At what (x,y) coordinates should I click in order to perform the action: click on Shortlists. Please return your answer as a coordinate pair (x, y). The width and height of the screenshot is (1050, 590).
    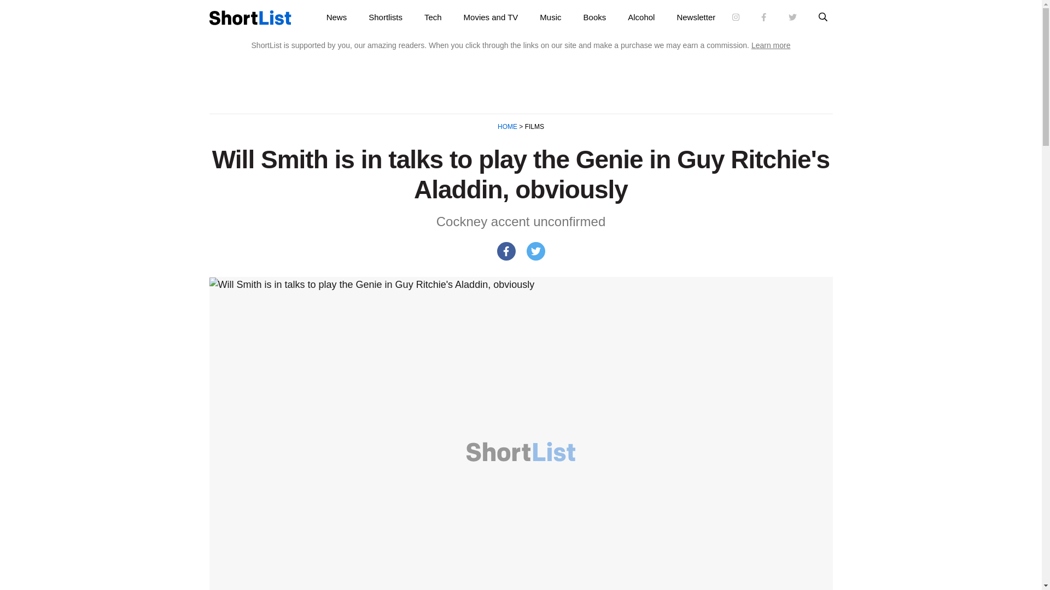
    Looking at the image, I should click on (386, 17).